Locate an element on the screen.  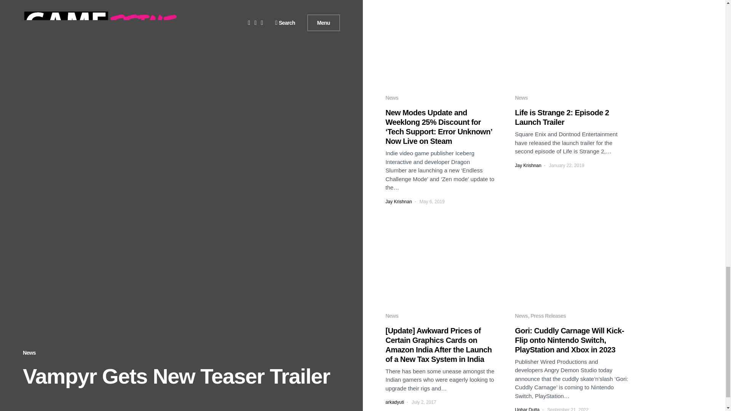
View all posts by Jay Krishnan is located at coordinates (398, 201).